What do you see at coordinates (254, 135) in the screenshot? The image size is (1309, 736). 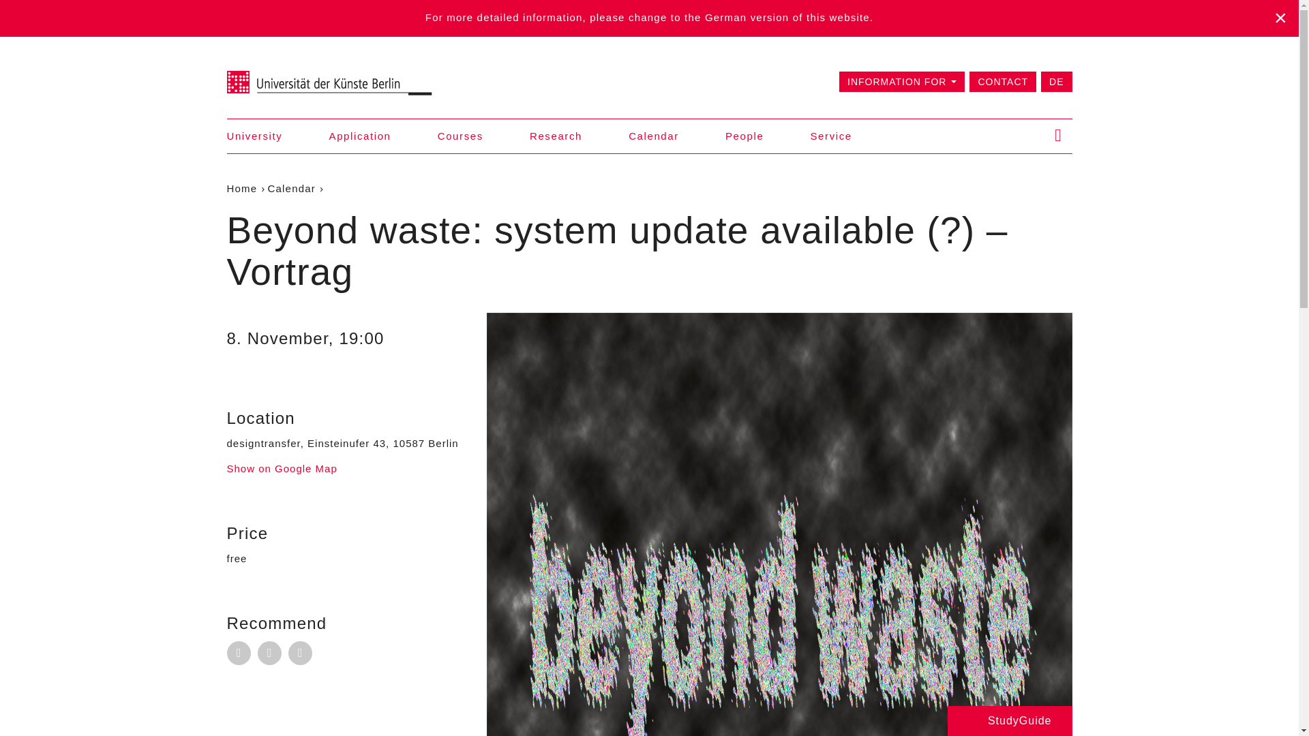 I see `University` at bounding box center [254, 135].